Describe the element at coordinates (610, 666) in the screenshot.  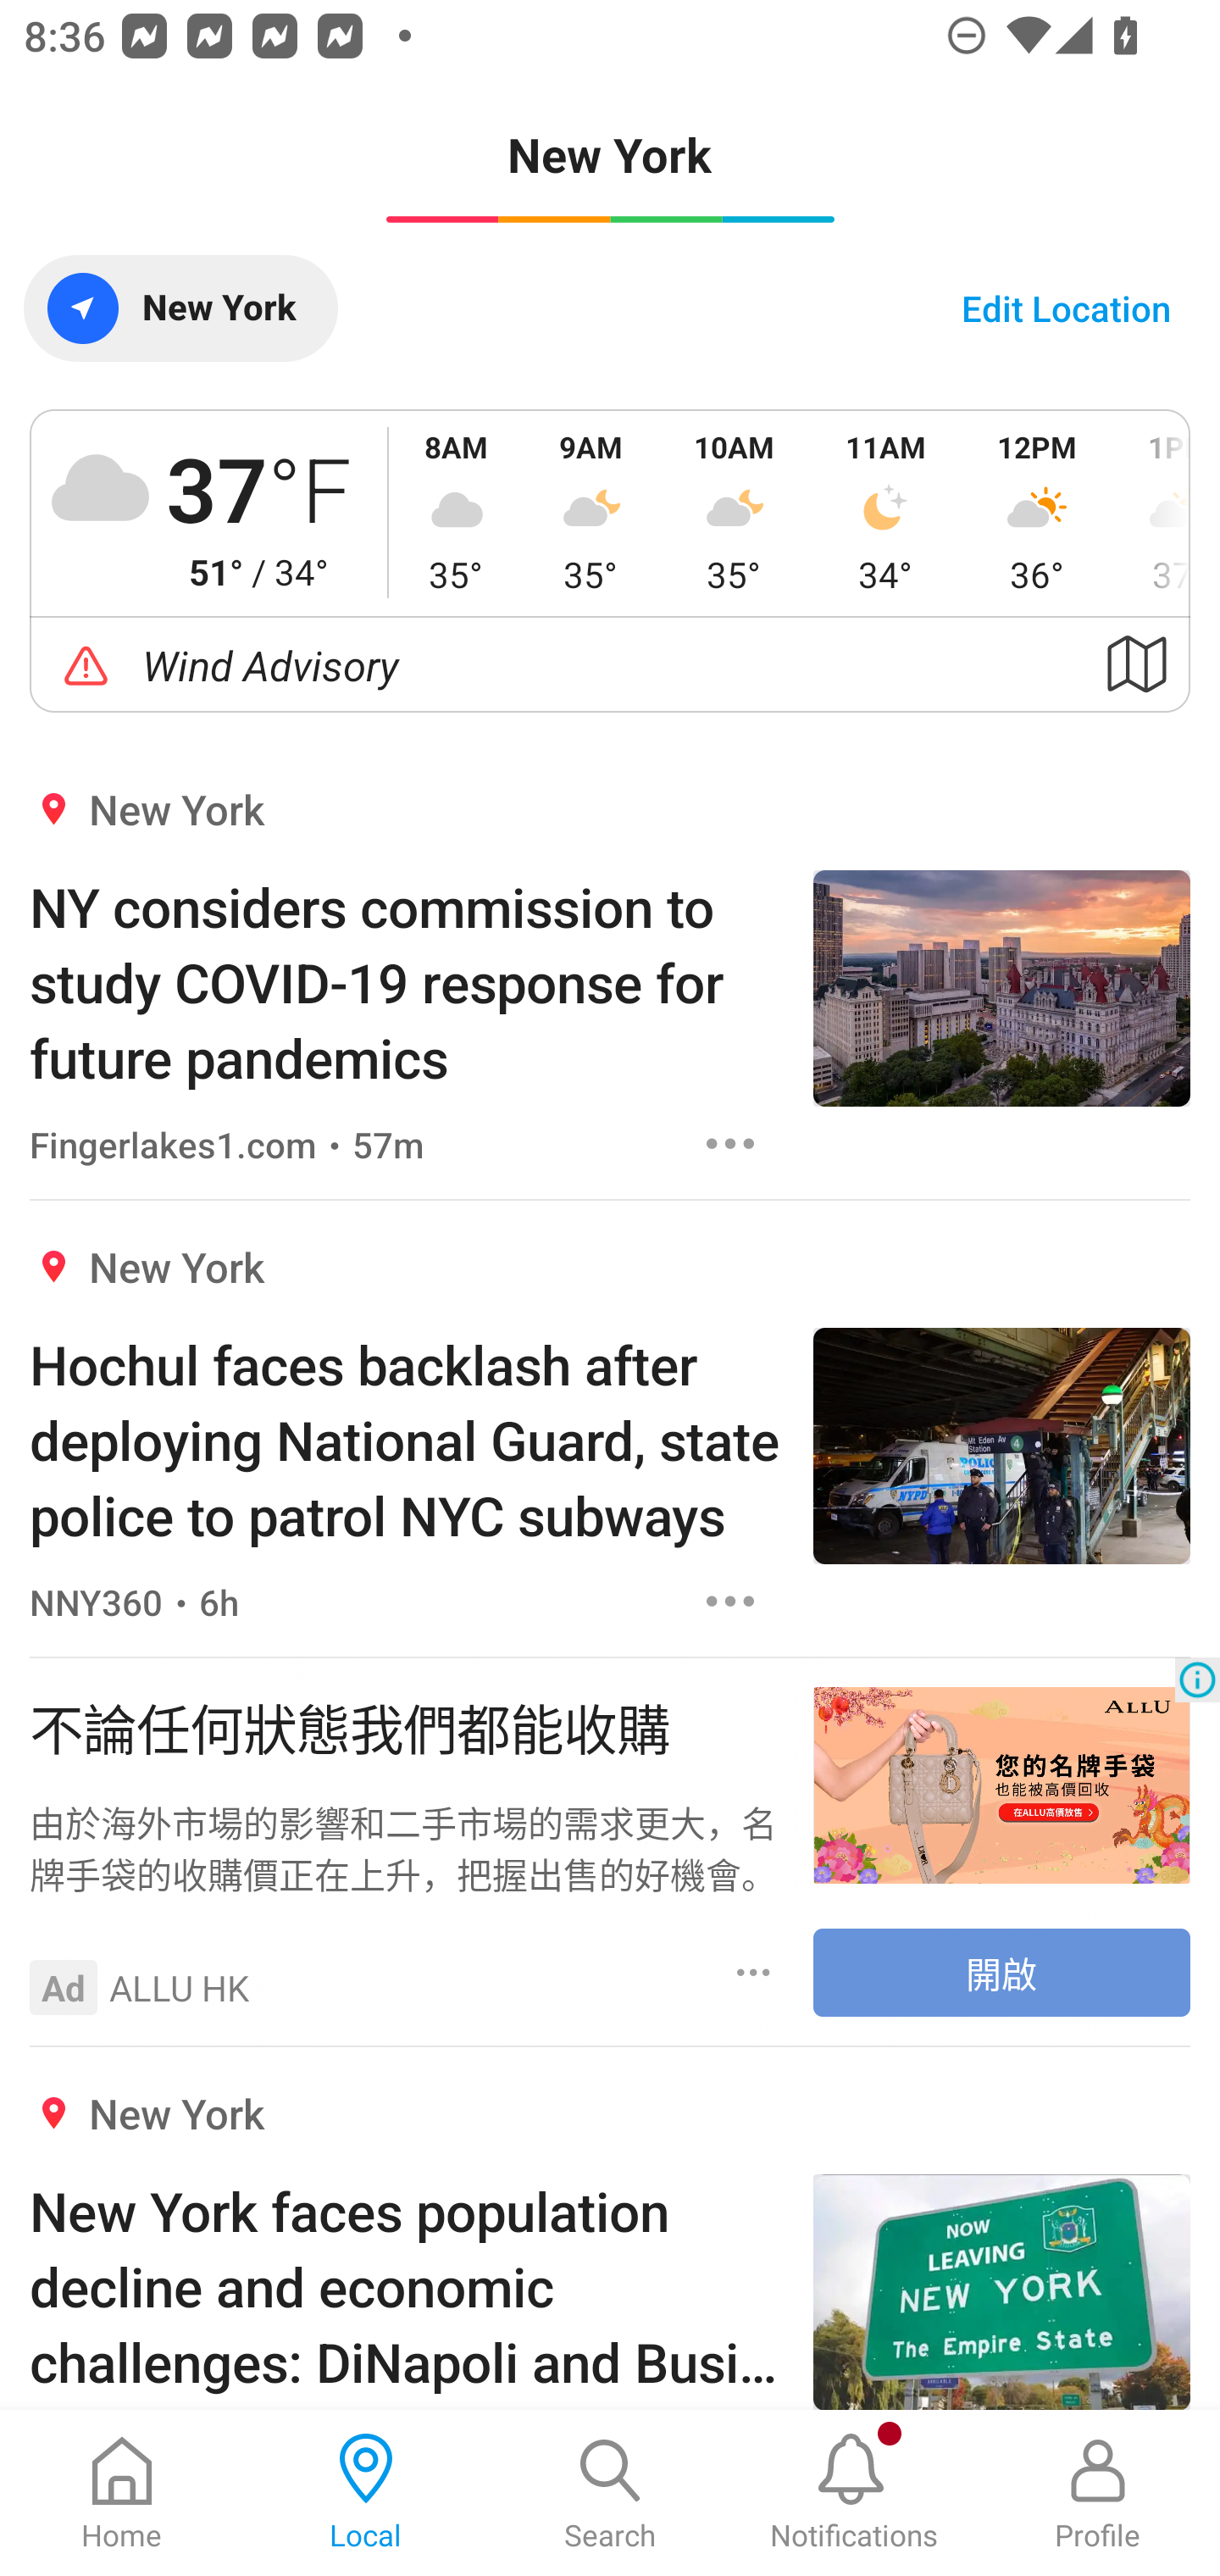
I see `Wind Advisory` at that location.